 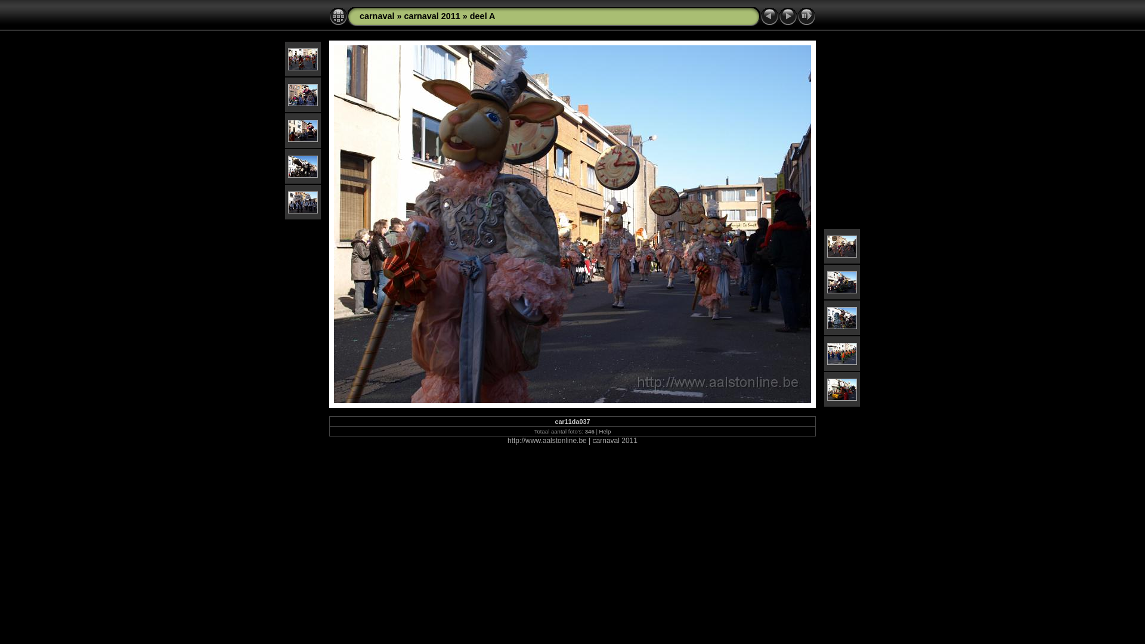 What do you see at coordinates (842, 317) in the screenshot?
I see ` car11da043.JPG ` at bounding box center [842, 317].